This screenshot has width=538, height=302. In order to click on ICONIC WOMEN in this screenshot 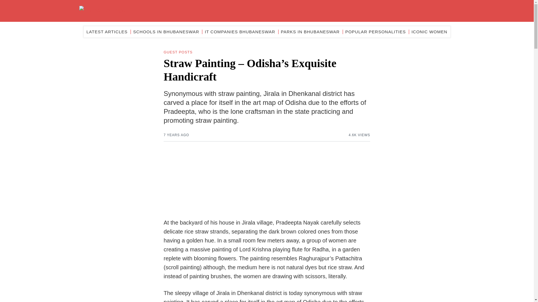, I will do `click(429, 32)`.